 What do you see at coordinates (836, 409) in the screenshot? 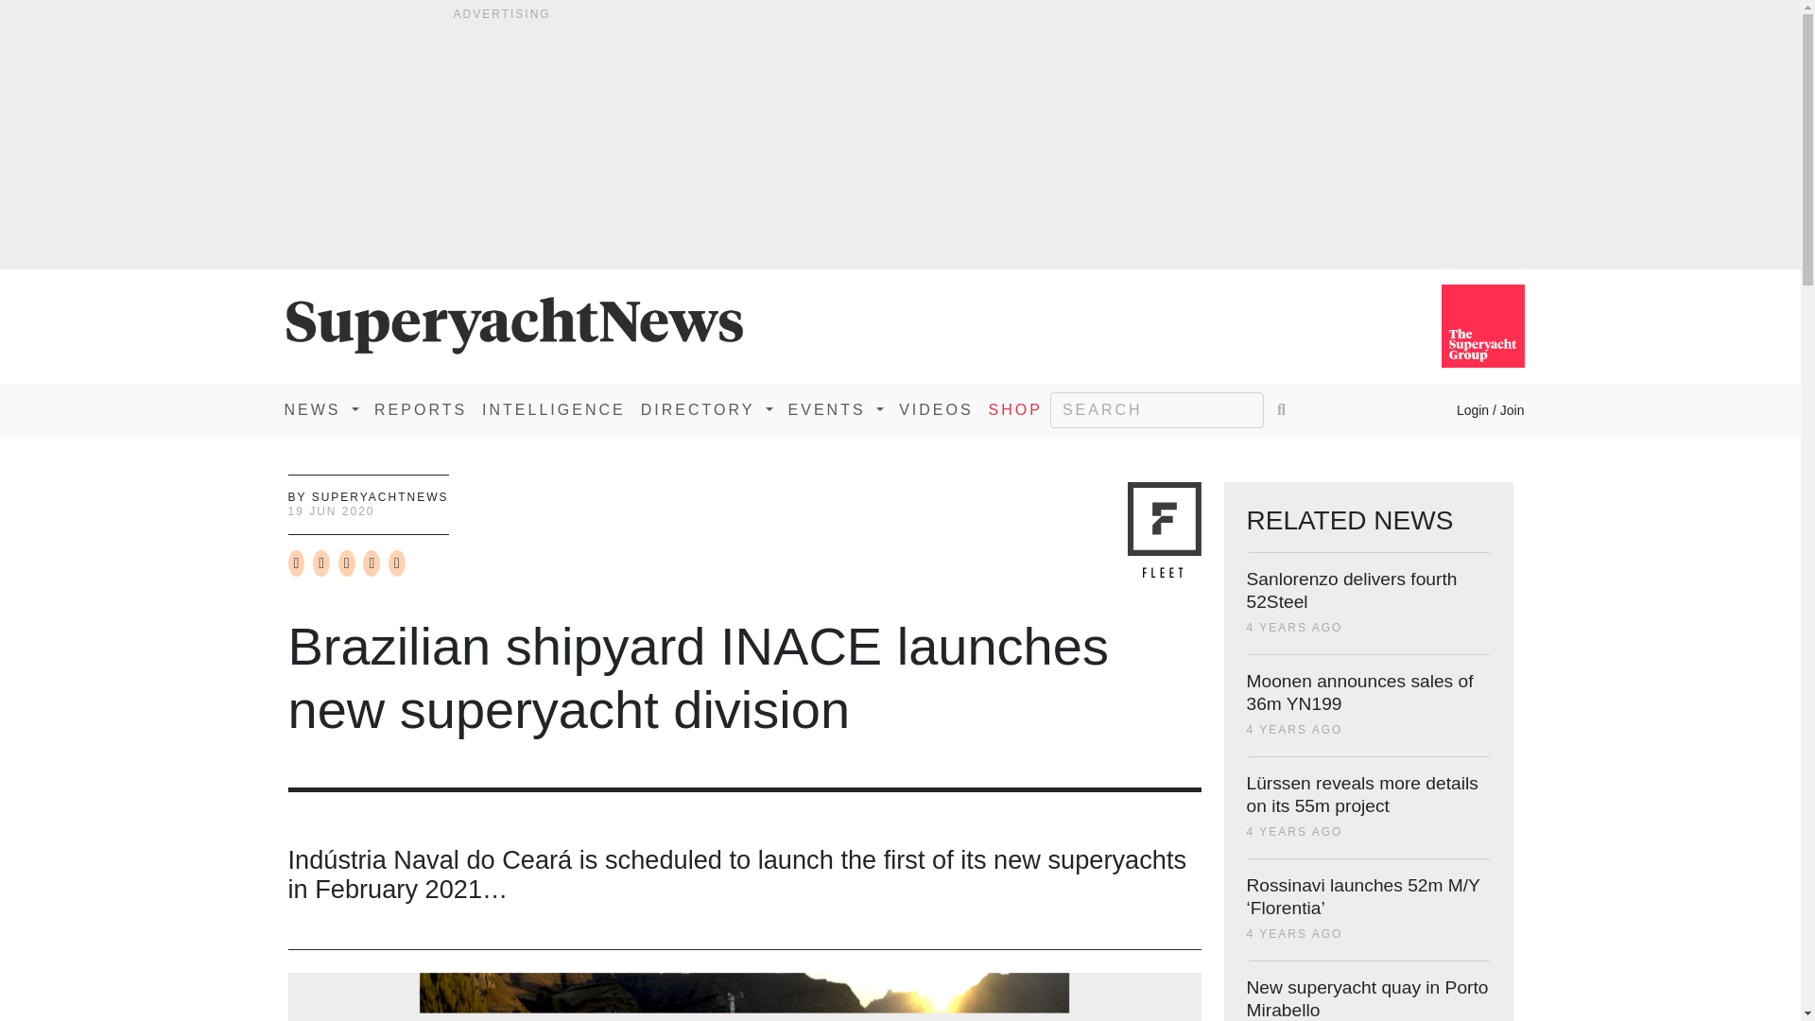
I see `EVENTS` at bounding box center [836, 409].